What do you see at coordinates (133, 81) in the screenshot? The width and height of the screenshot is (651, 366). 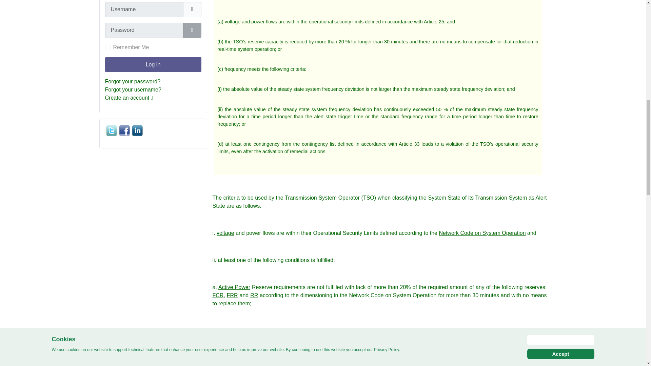 I see `Forgot your password?` at bounding box center [133, 81].